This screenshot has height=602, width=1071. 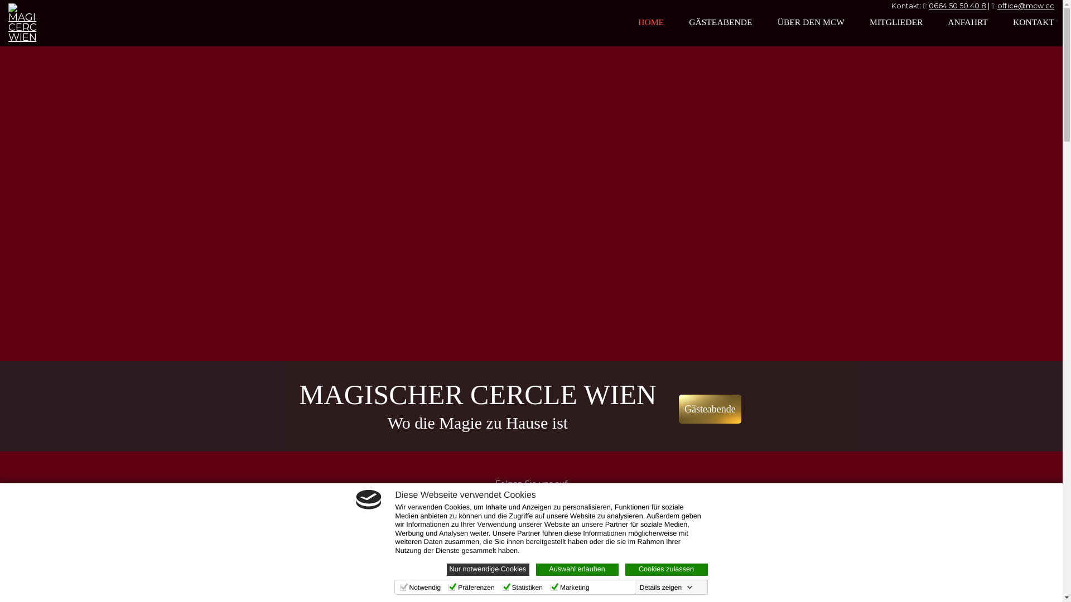 What do you see at coordinates (488, 570) in the screenshot?
I see `Nur notwendige Cookies` at bounding box center [488, 570].